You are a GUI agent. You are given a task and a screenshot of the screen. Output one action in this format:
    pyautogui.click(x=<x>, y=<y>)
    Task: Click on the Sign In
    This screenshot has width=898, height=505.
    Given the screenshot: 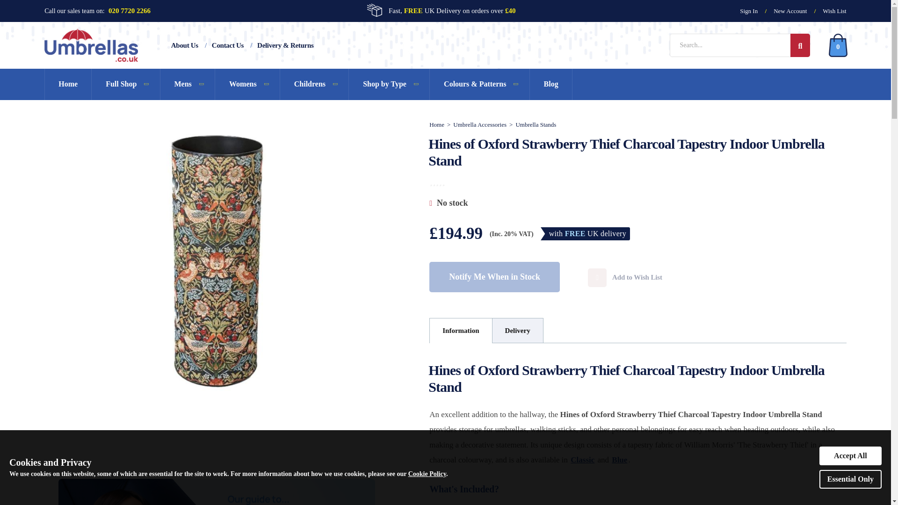 What is the action you would take?
    pyautogui.click(x=748, y=11)
    